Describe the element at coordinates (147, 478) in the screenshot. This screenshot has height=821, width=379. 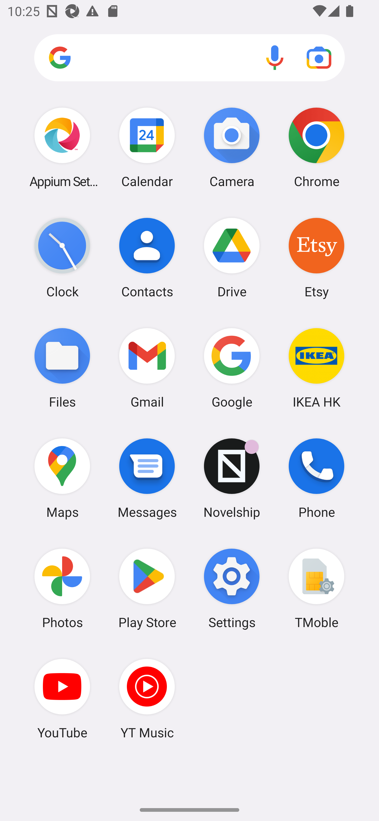
I see `Messages` at that location.